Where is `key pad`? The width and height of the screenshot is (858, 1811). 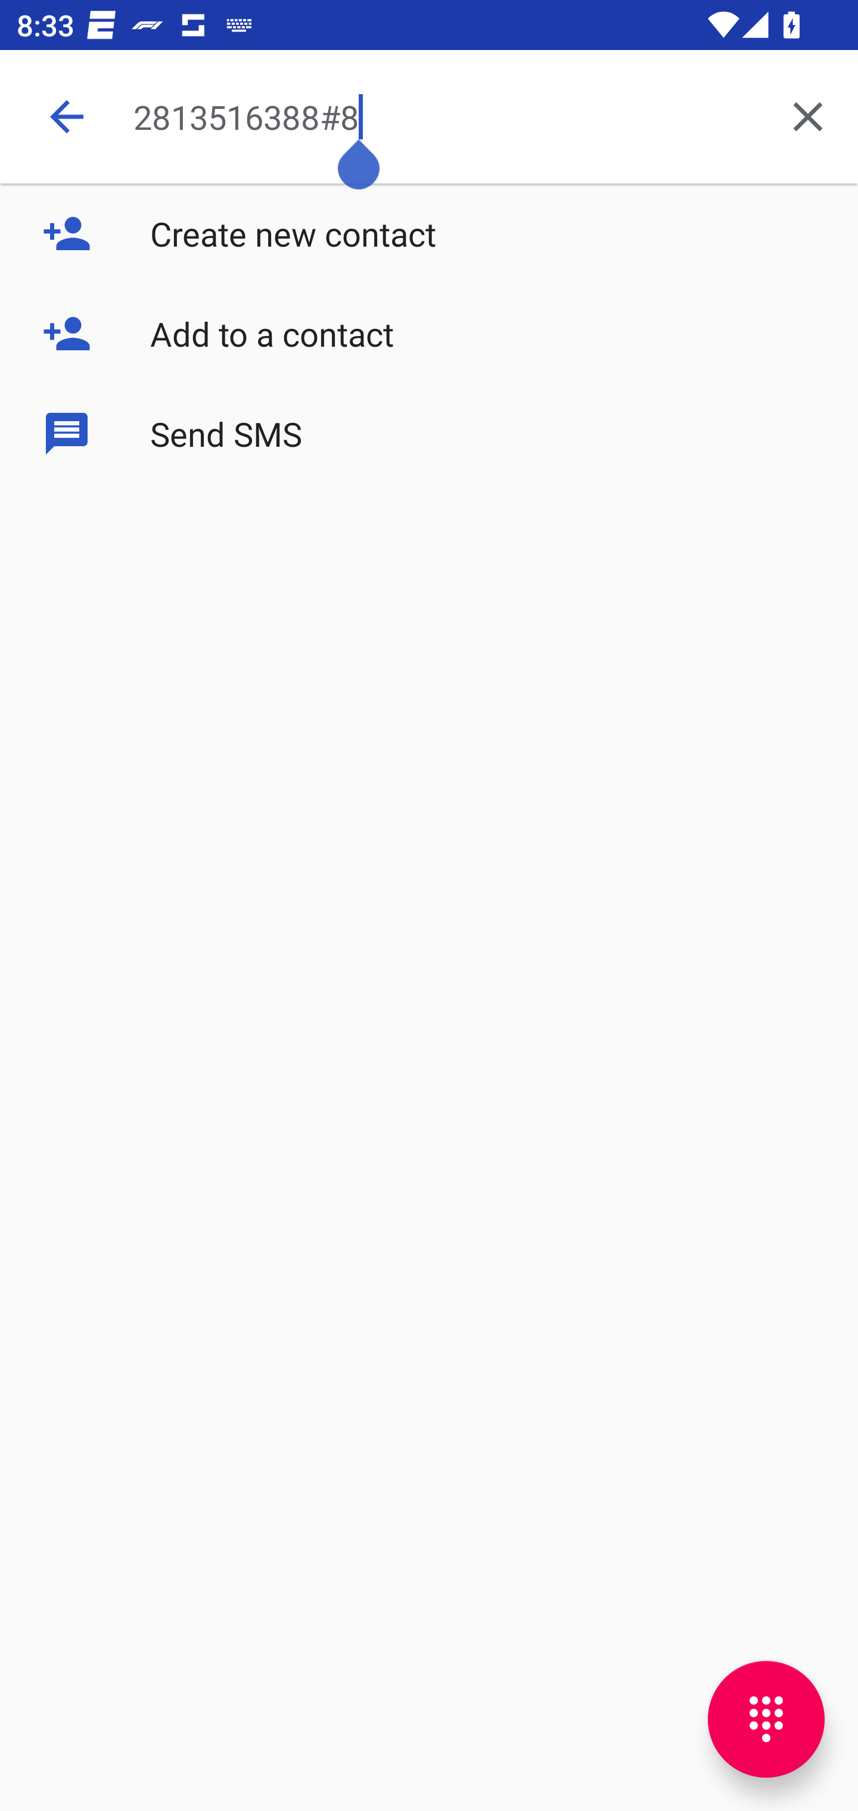
key pad is located at coordinates (766, 1719).